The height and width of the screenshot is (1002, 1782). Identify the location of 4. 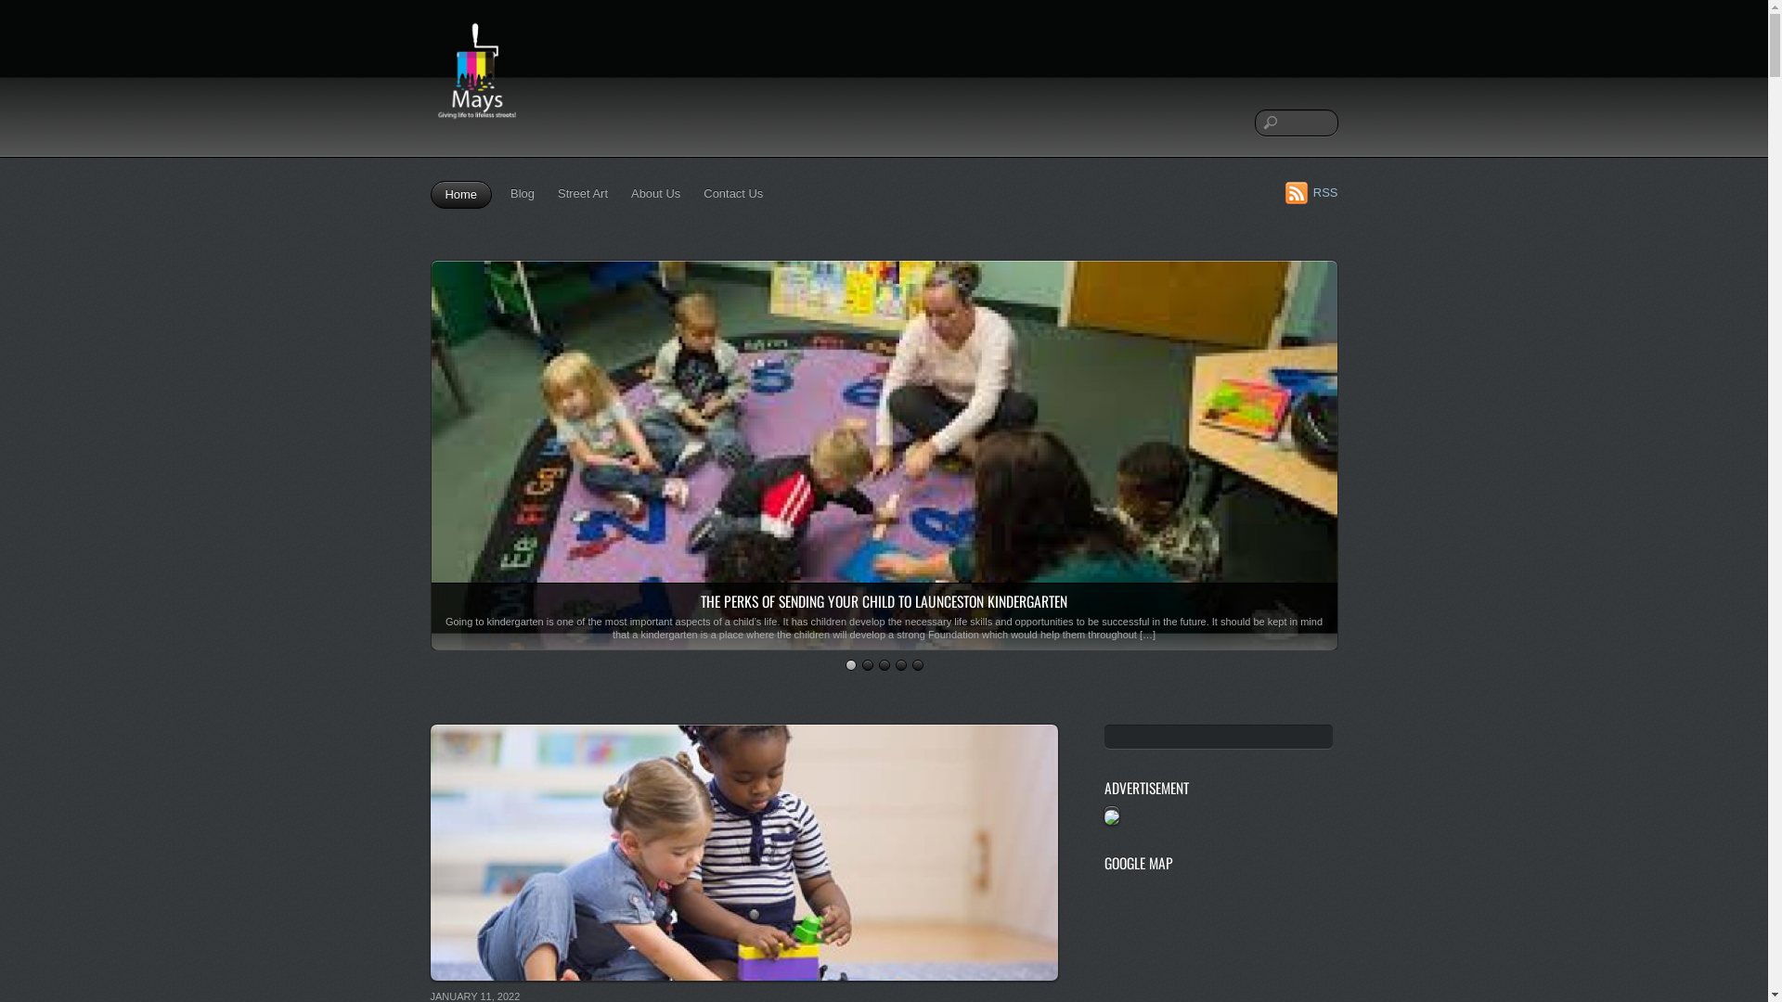
(900, 665).